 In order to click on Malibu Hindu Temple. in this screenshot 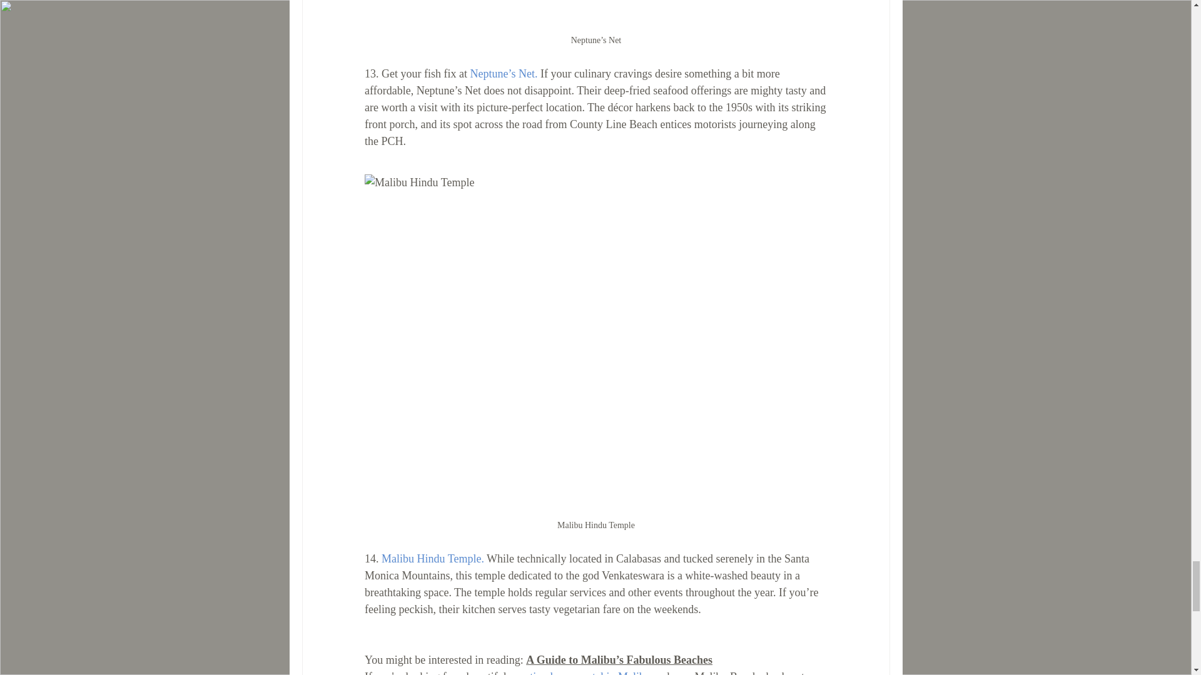, I will do `click(433, 559)`.